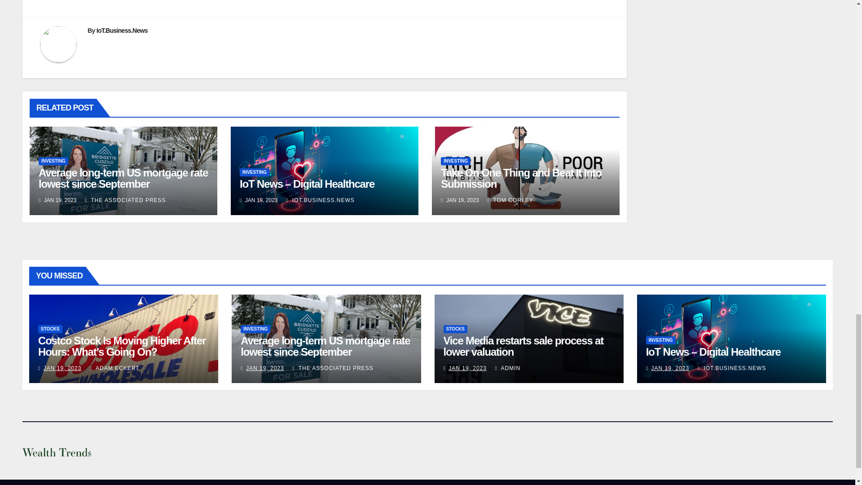 This screenshot has height=485, width=862. Describe the element at coordinates (254, 172) in the screenshot. I see `INVESTING` at that location.